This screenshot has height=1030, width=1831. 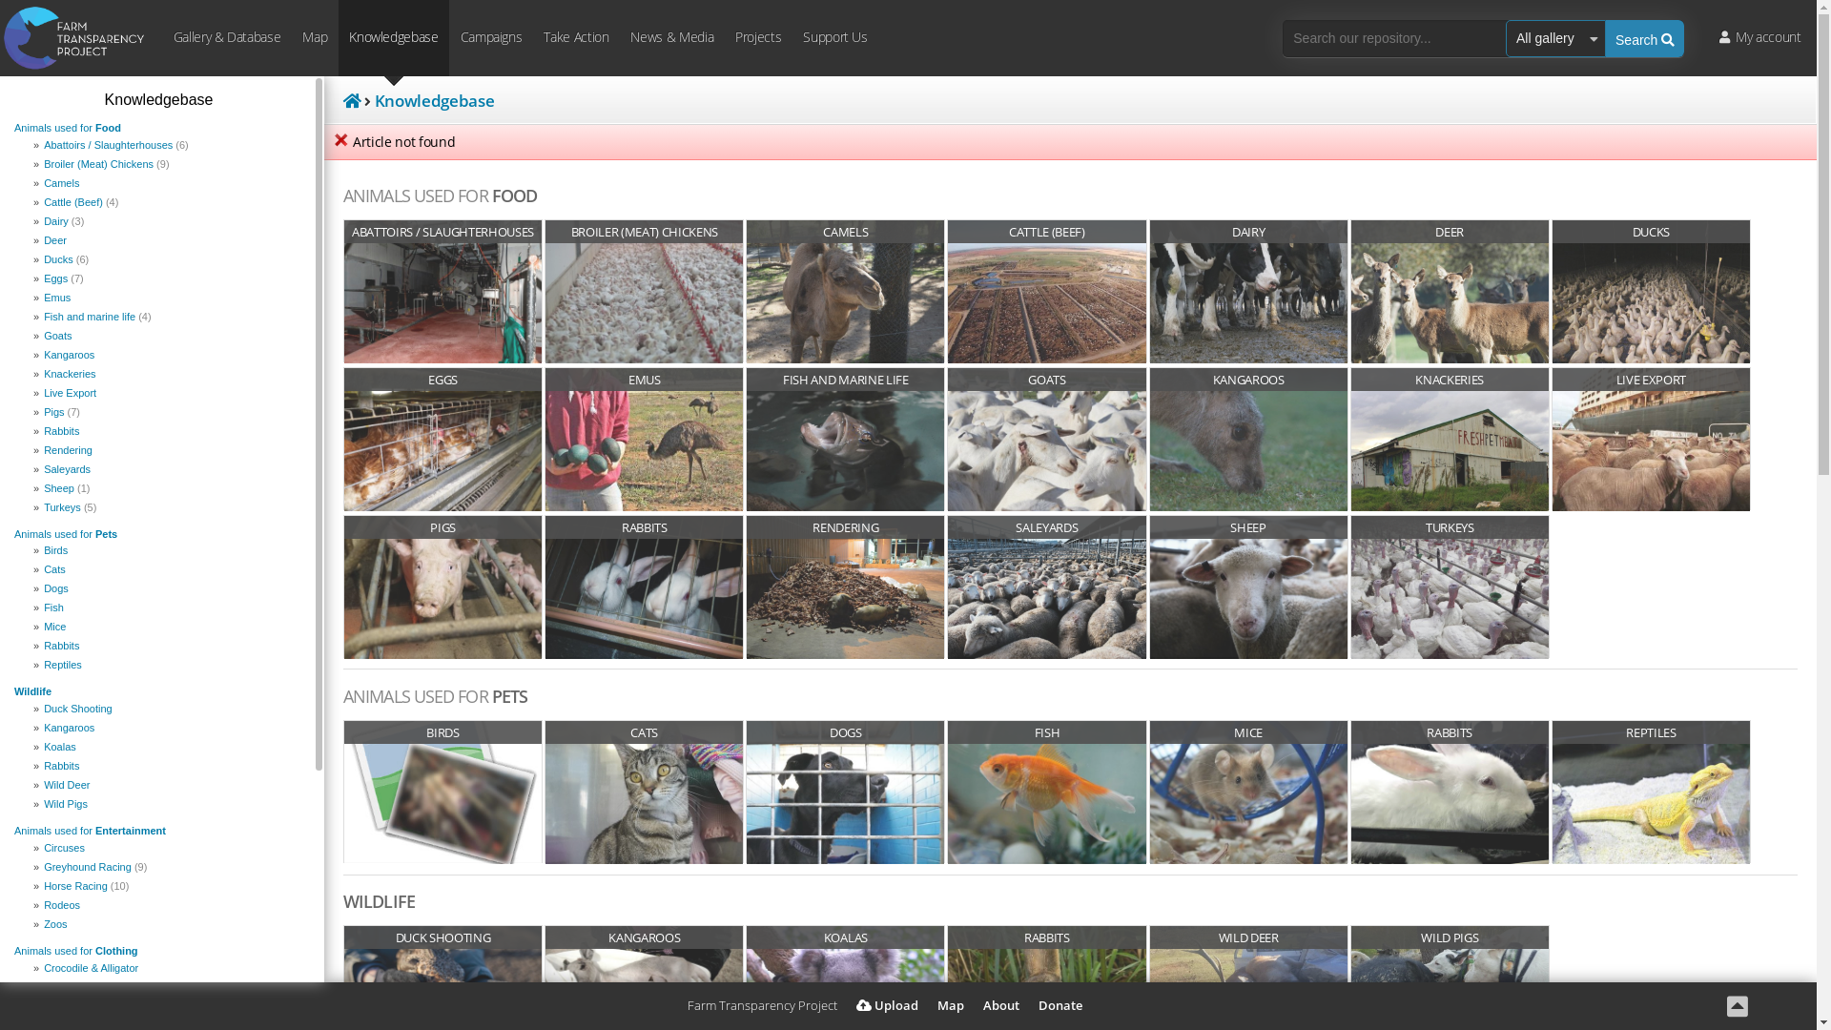 I want to click on Wild Pigs, so click(x=170, y=805).